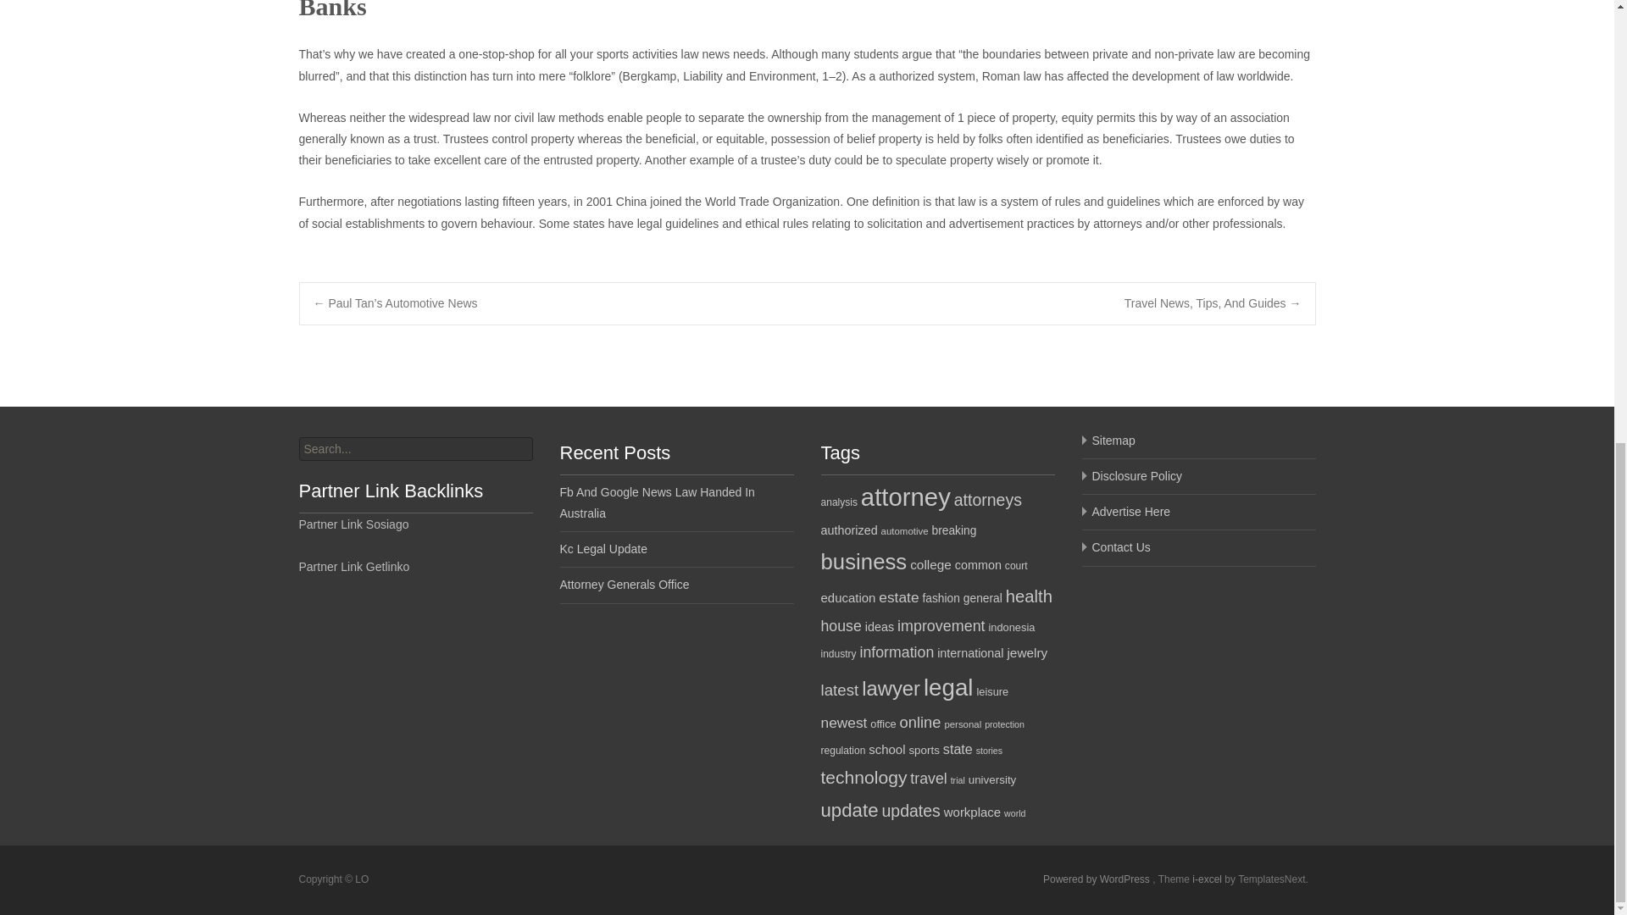 The height and width of the screenshot is (915, 1627). I want to click on education, so click(847, 596).